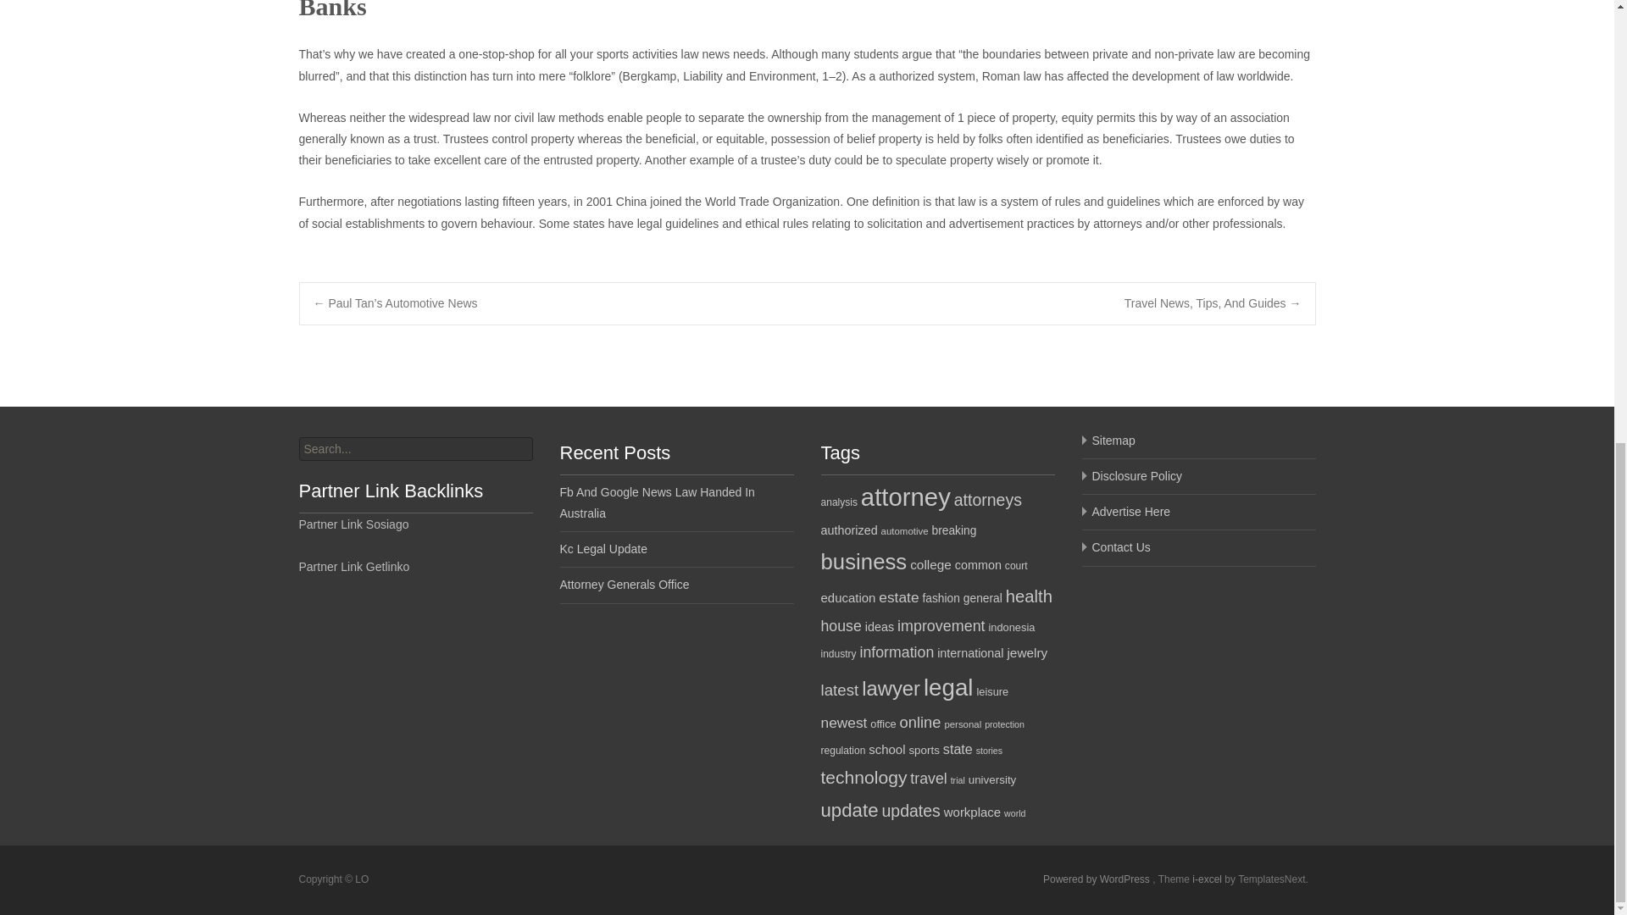 The height and width of the screenshot is (915, 1627). I want to click on education, so click(847, 596).